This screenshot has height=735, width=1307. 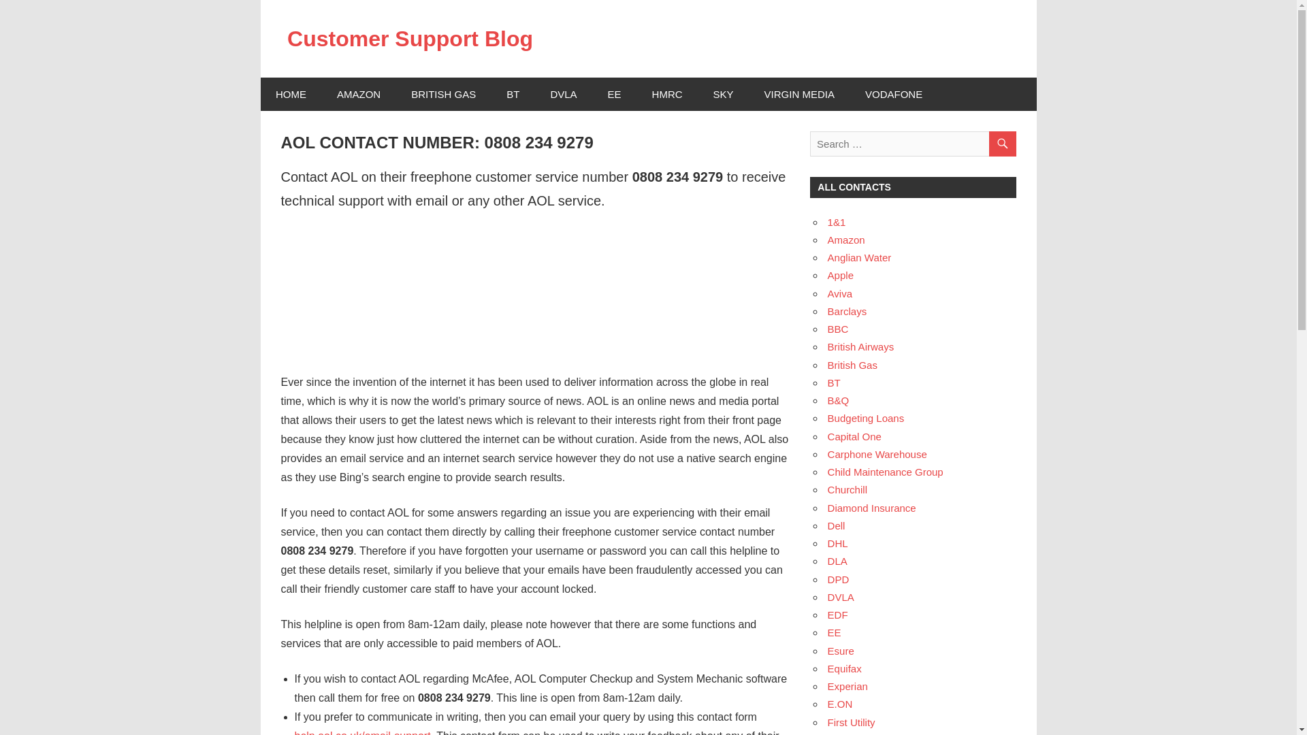 What do you see at coordinates (837, 543) in the screenshot?
I see `DHL` at bounding box center [837, 543].